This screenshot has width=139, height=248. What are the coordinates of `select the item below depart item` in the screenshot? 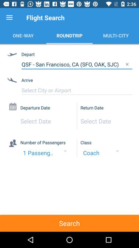 It's located at (77, 64).